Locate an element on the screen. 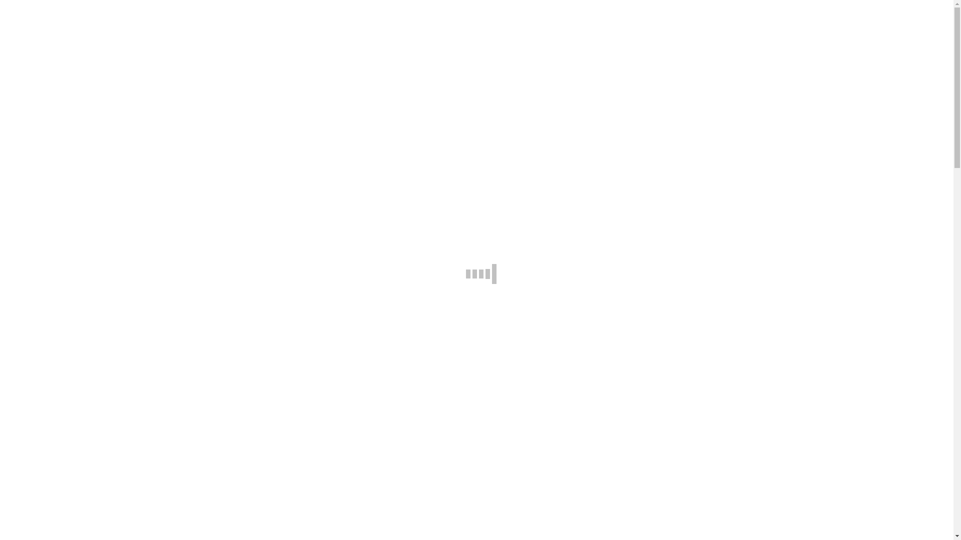 The width and height of the screenshot is (961, 540). Other Interests is located at coordinates (68, 503).